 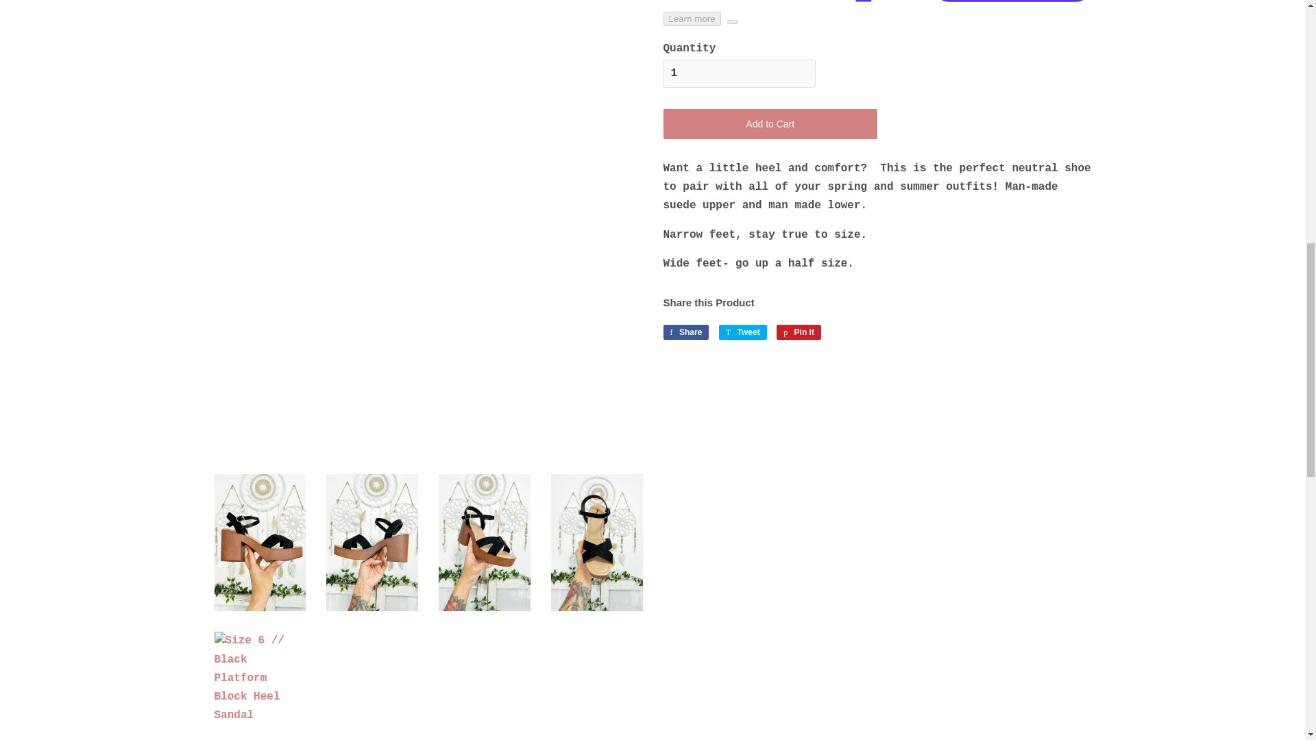 I want to click on Share on Facebook, so click(x=685, y=332).